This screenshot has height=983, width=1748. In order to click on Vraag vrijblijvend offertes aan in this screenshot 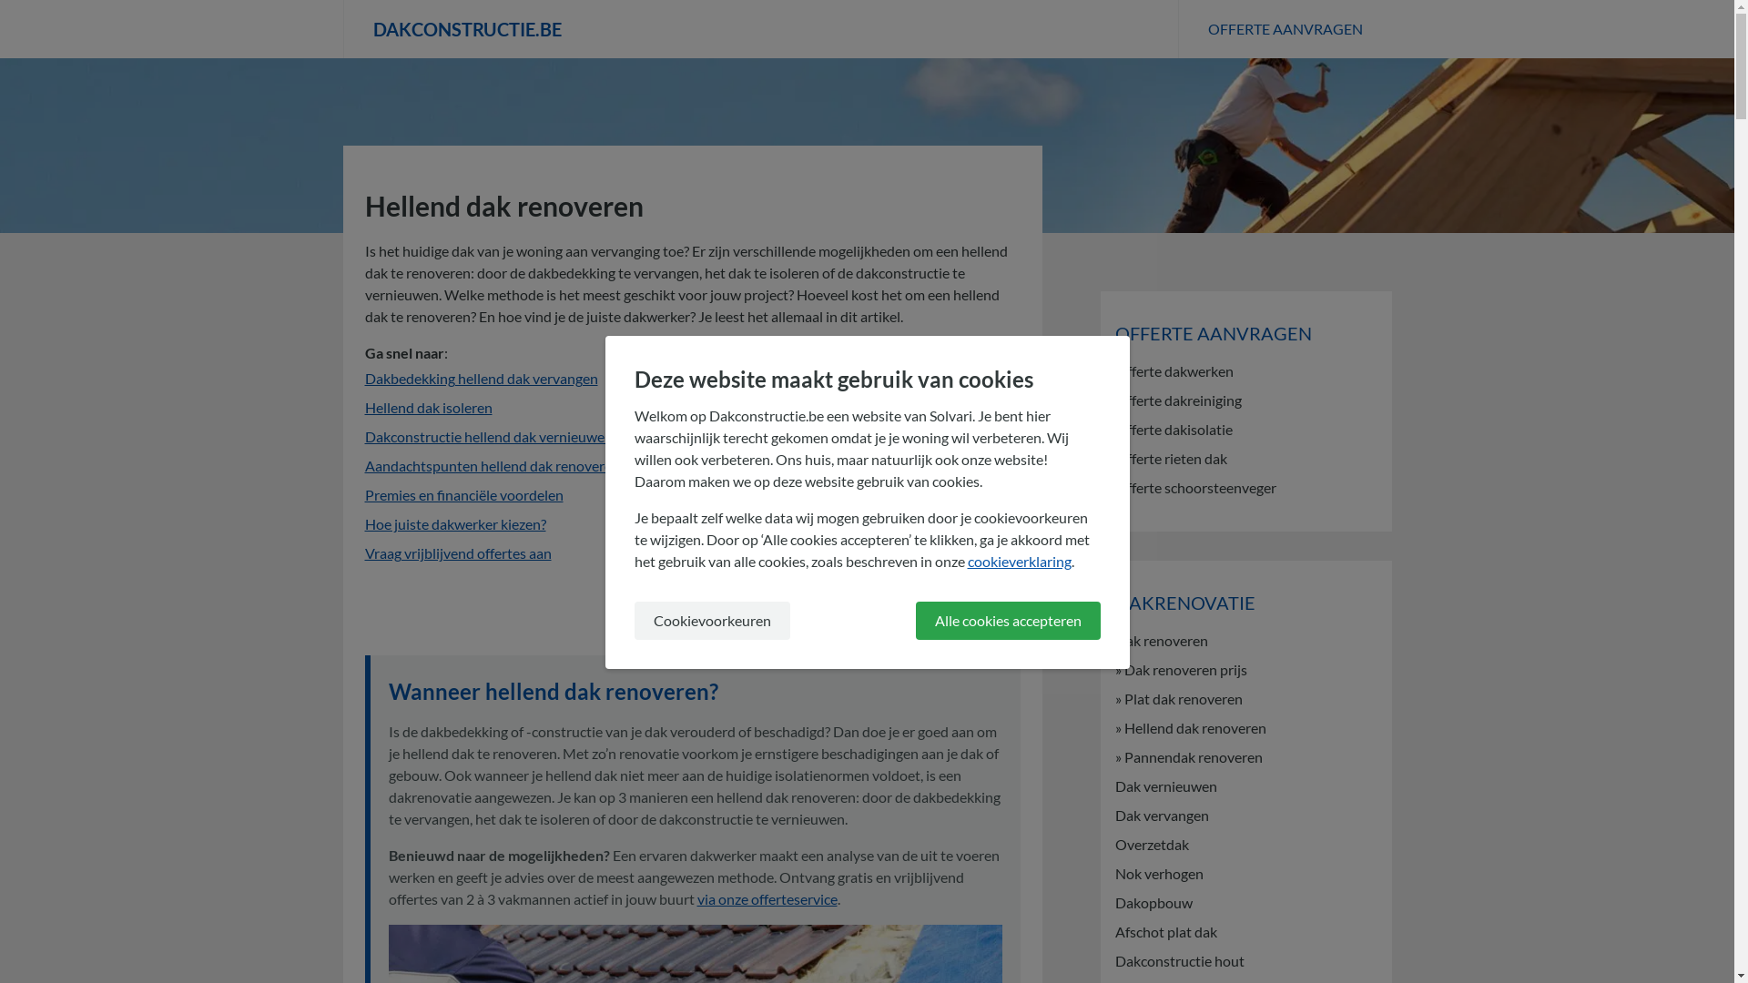, I will do `click(457, 553)`.